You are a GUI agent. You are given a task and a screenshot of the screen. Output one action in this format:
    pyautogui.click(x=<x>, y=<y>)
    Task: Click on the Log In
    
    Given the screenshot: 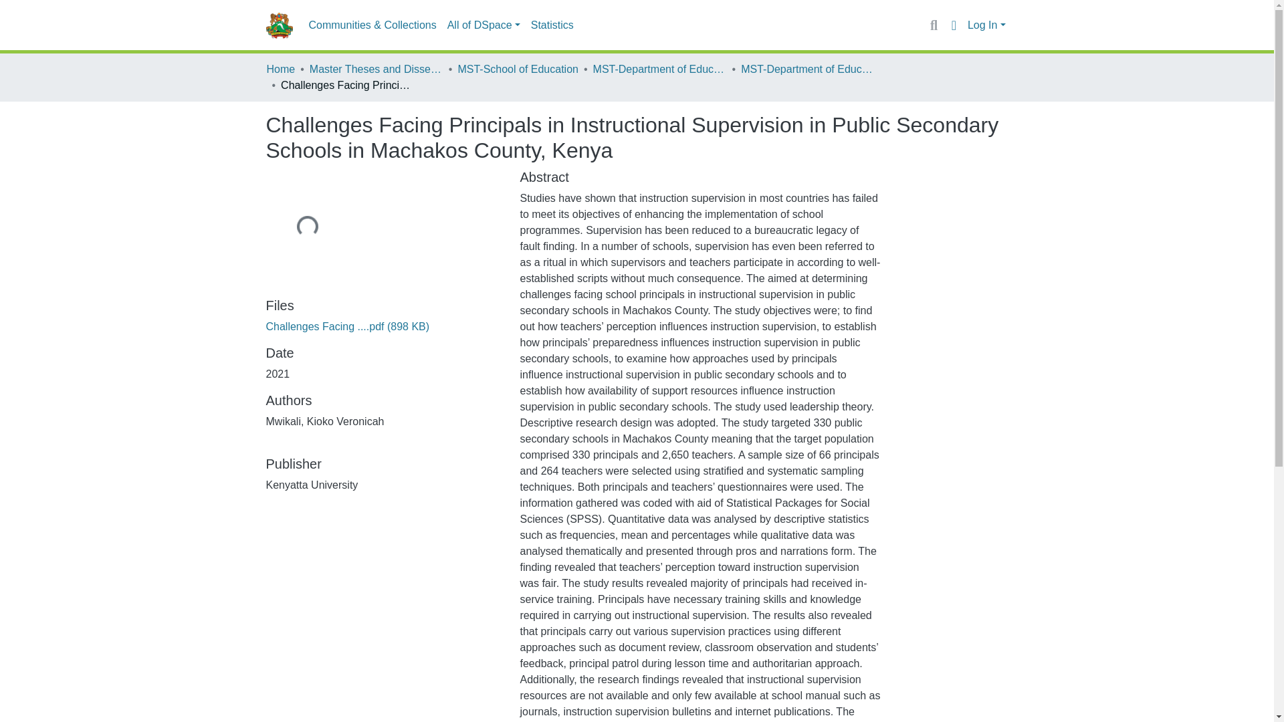 What is the action you would take?
    pyautogui.click(x=986, y=25)
    